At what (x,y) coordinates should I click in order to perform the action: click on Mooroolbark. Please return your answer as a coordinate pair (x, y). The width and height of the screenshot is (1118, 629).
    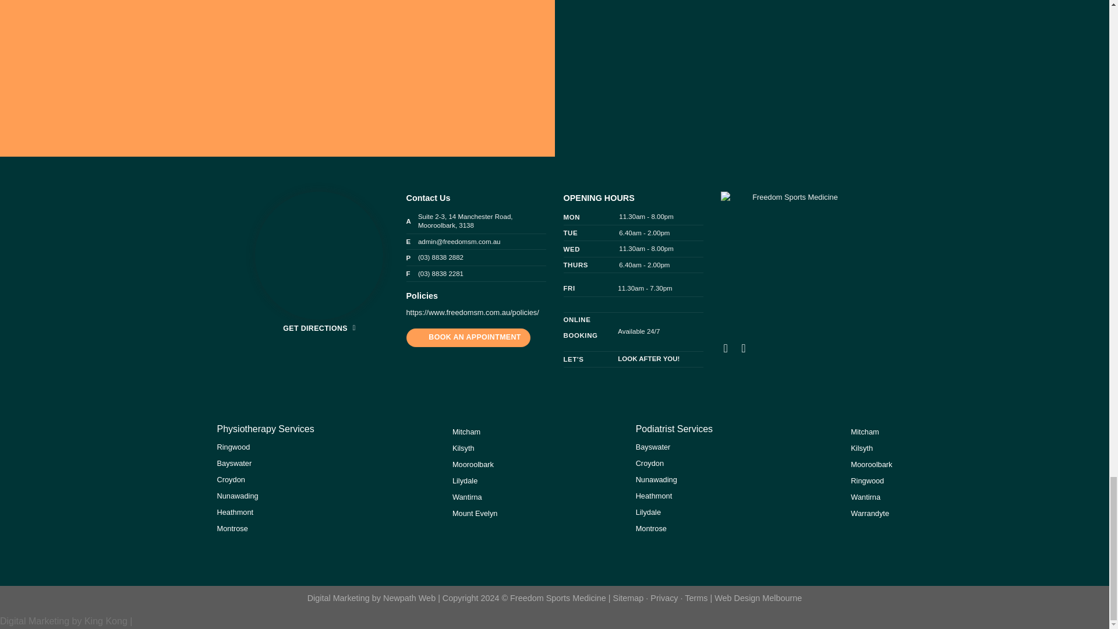
    Looking at the image, I should click on (473, 464).